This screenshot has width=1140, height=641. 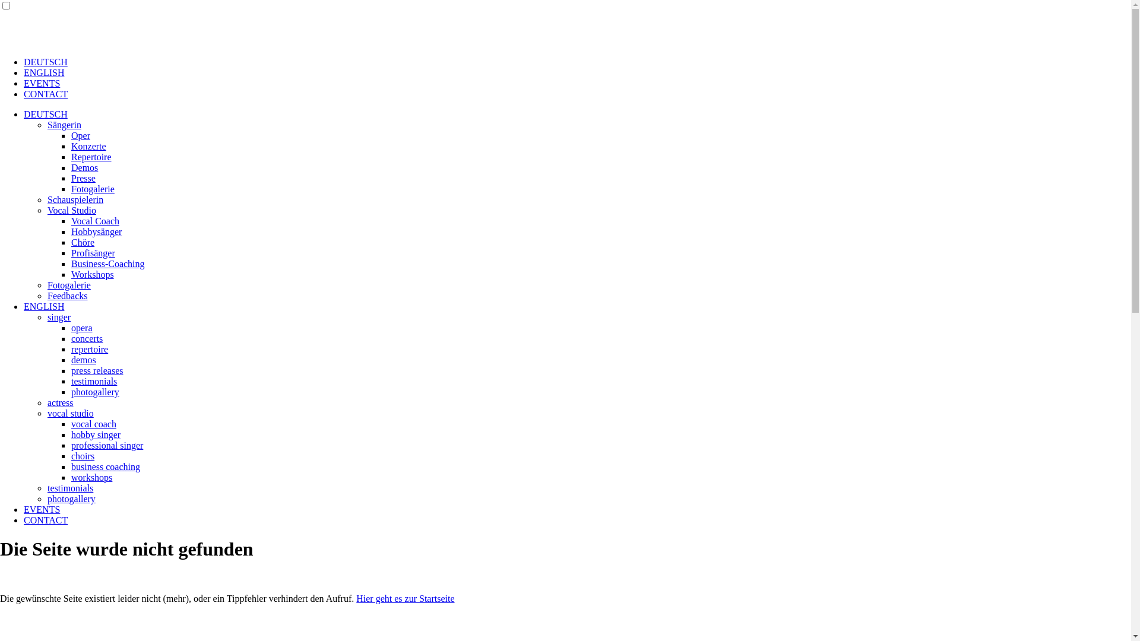 What do you see at coordinates (107, 445) in the screenshot?
I see `professional singer` at bounding box center [107, 445].